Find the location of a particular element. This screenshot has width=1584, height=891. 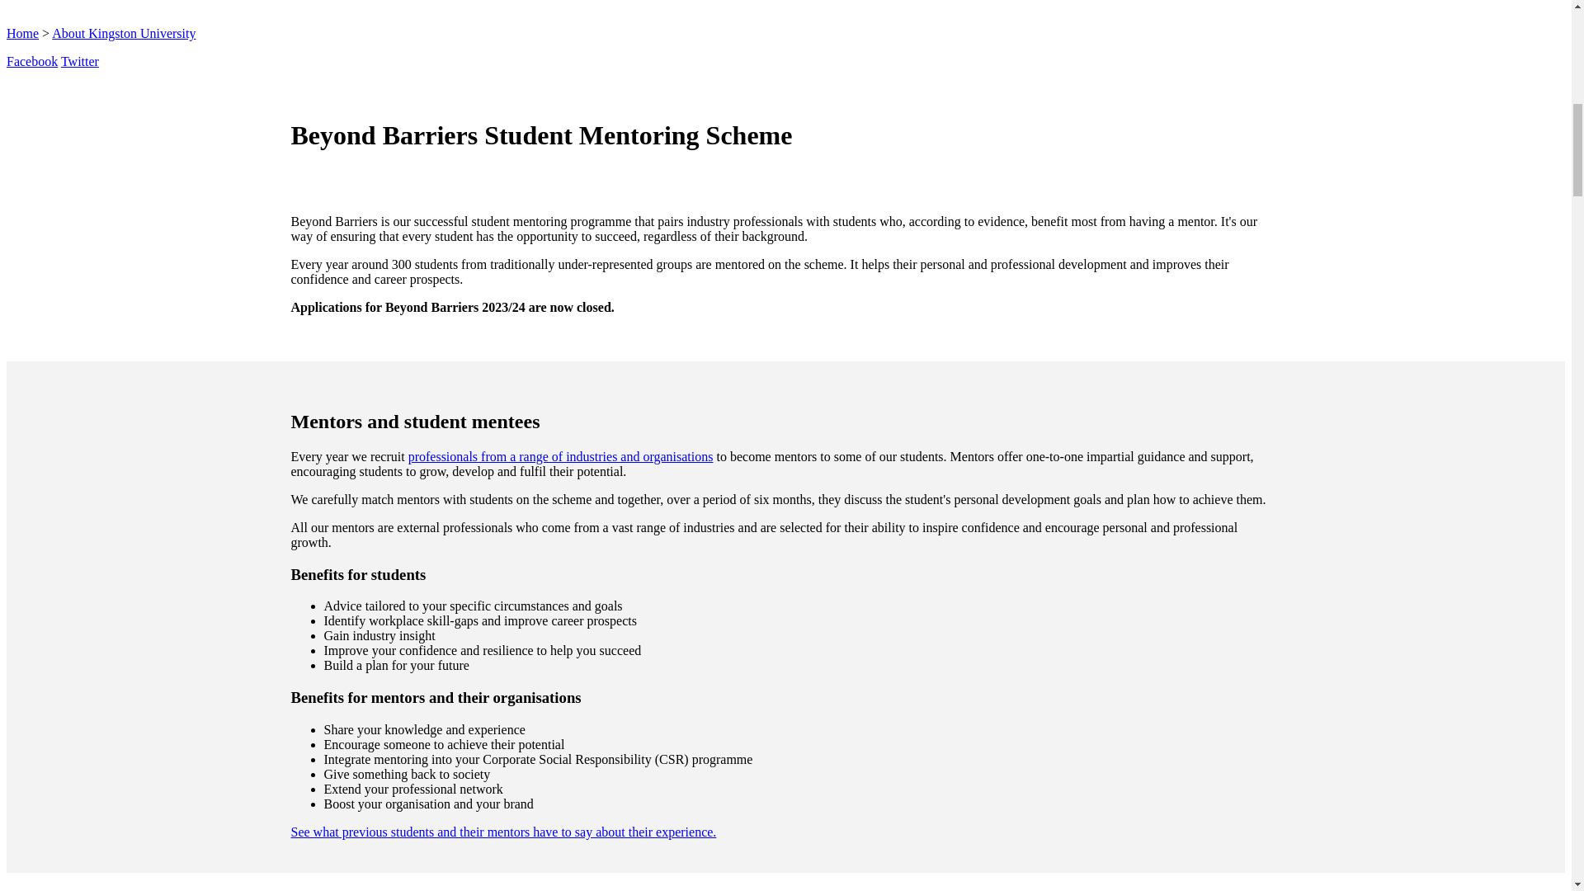

professionals from a range of industries and organisations is located at coordinates (561, 456).